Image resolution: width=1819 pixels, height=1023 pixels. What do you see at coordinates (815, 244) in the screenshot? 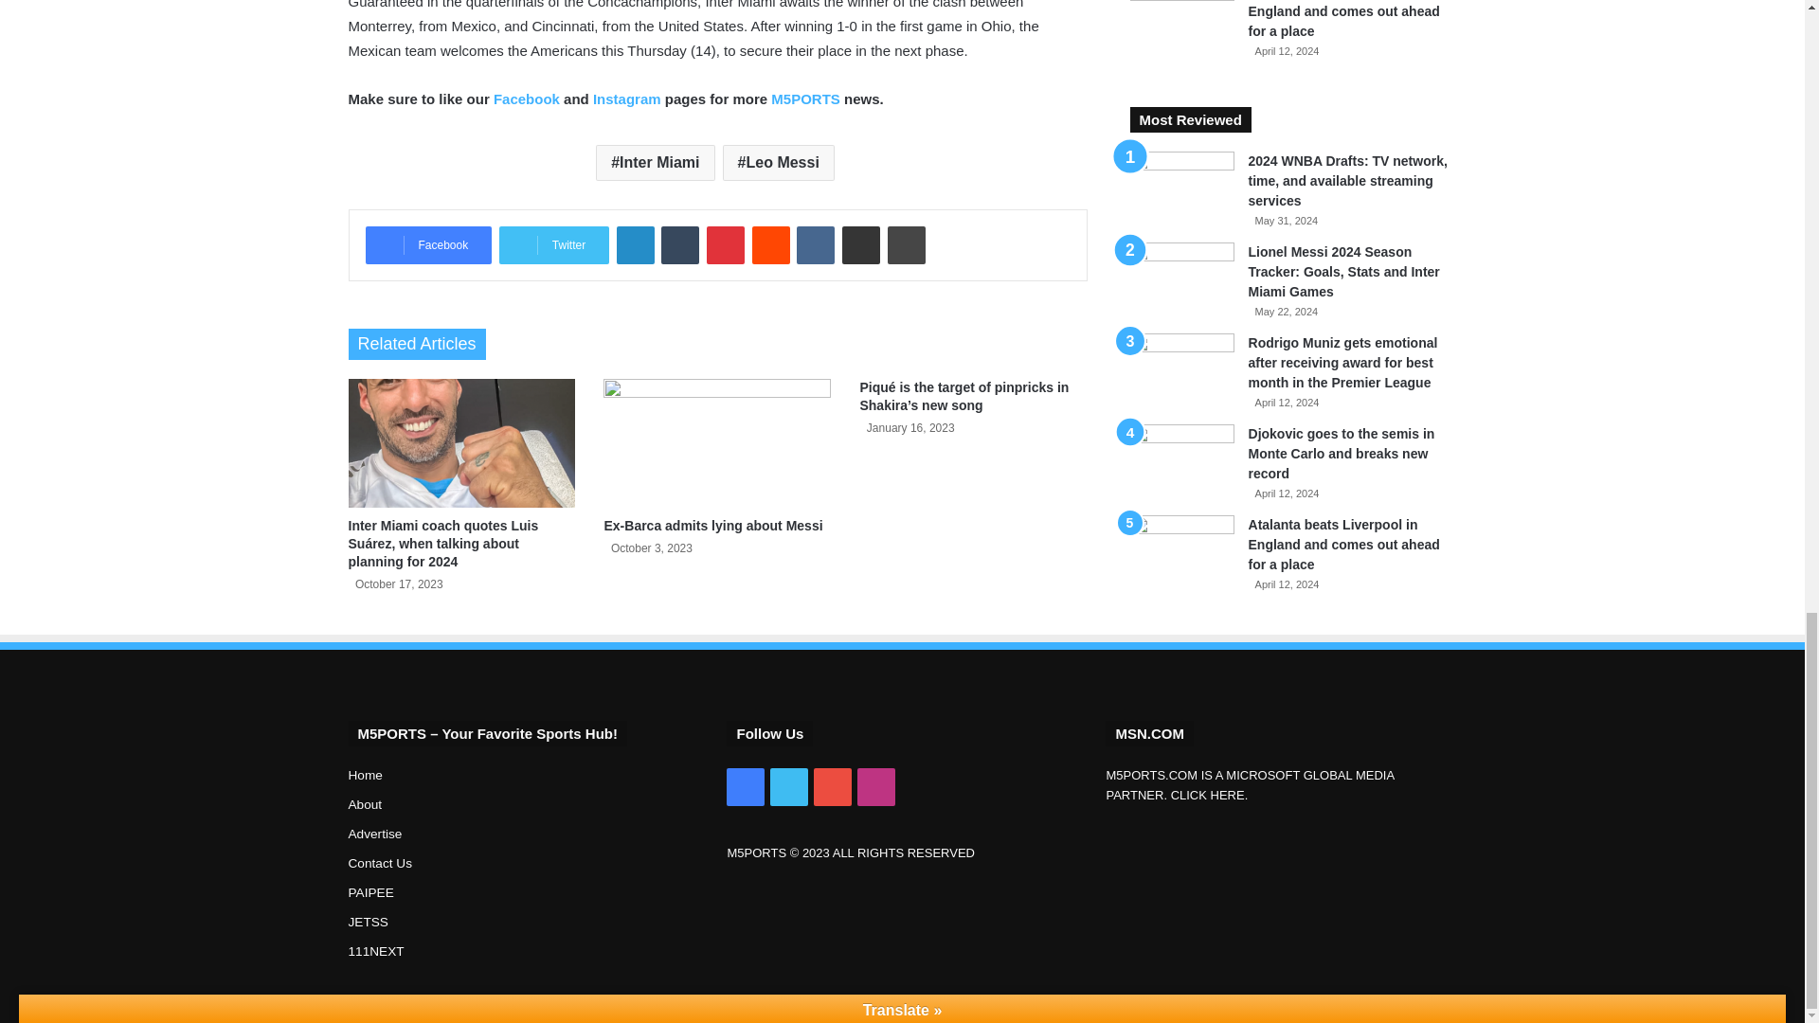
I see `VKontakte` at bounding box center [815, 244].